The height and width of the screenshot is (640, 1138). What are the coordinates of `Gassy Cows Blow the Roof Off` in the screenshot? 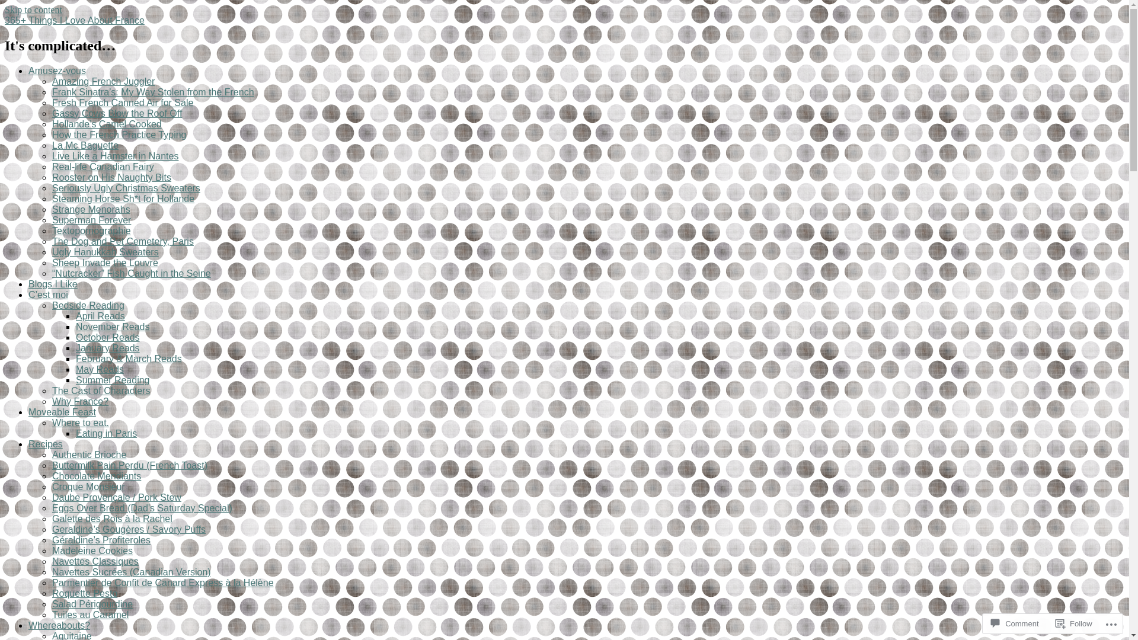 It's located at (117, 114).